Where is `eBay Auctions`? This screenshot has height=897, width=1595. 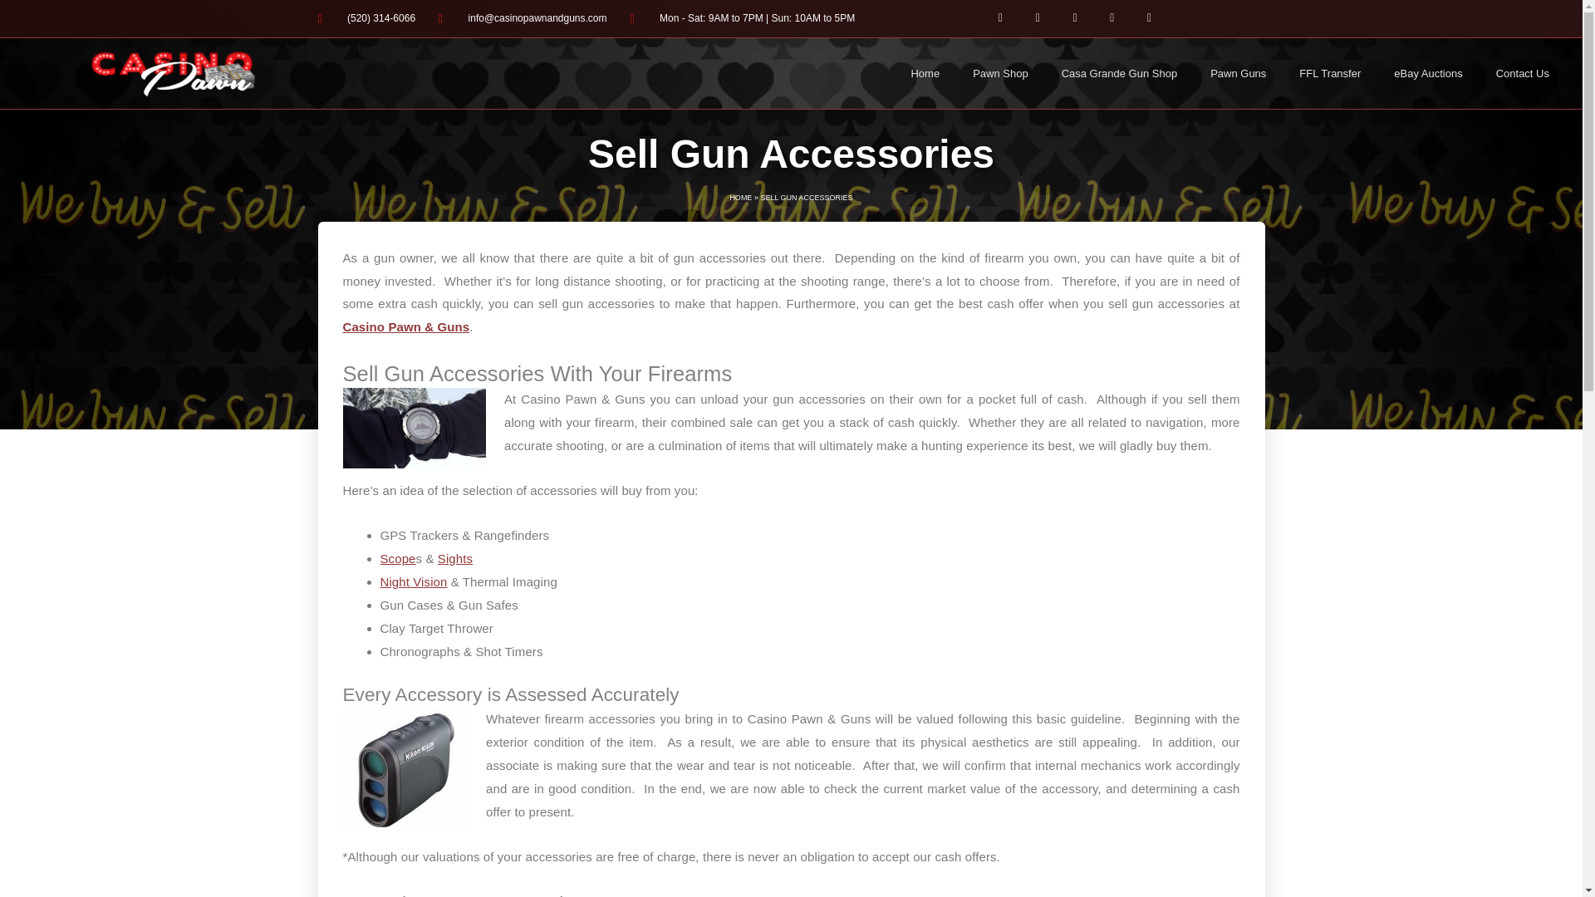 eBay Auctions is located at coordinates (1427, 73).